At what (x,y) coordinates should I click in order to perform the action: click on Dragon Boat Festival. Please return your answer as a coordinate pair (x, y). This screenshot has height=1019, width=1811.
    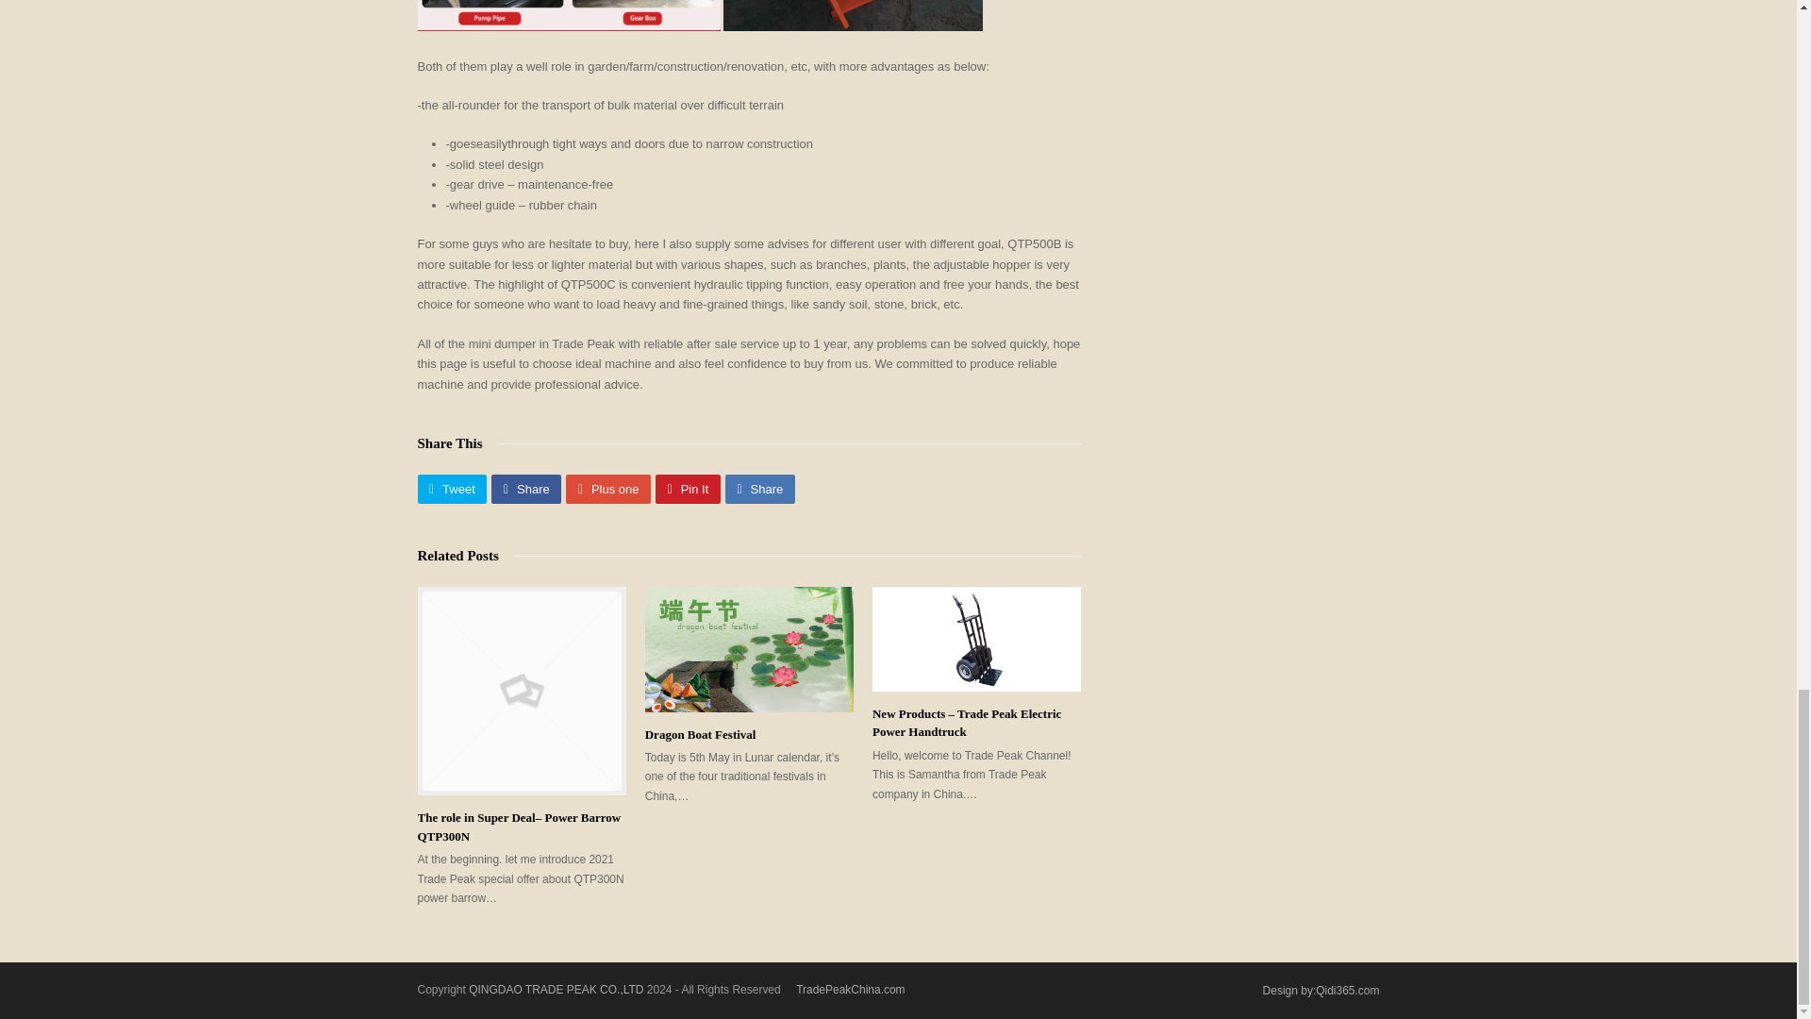
    Looking at the image, I should click on (749, 649).